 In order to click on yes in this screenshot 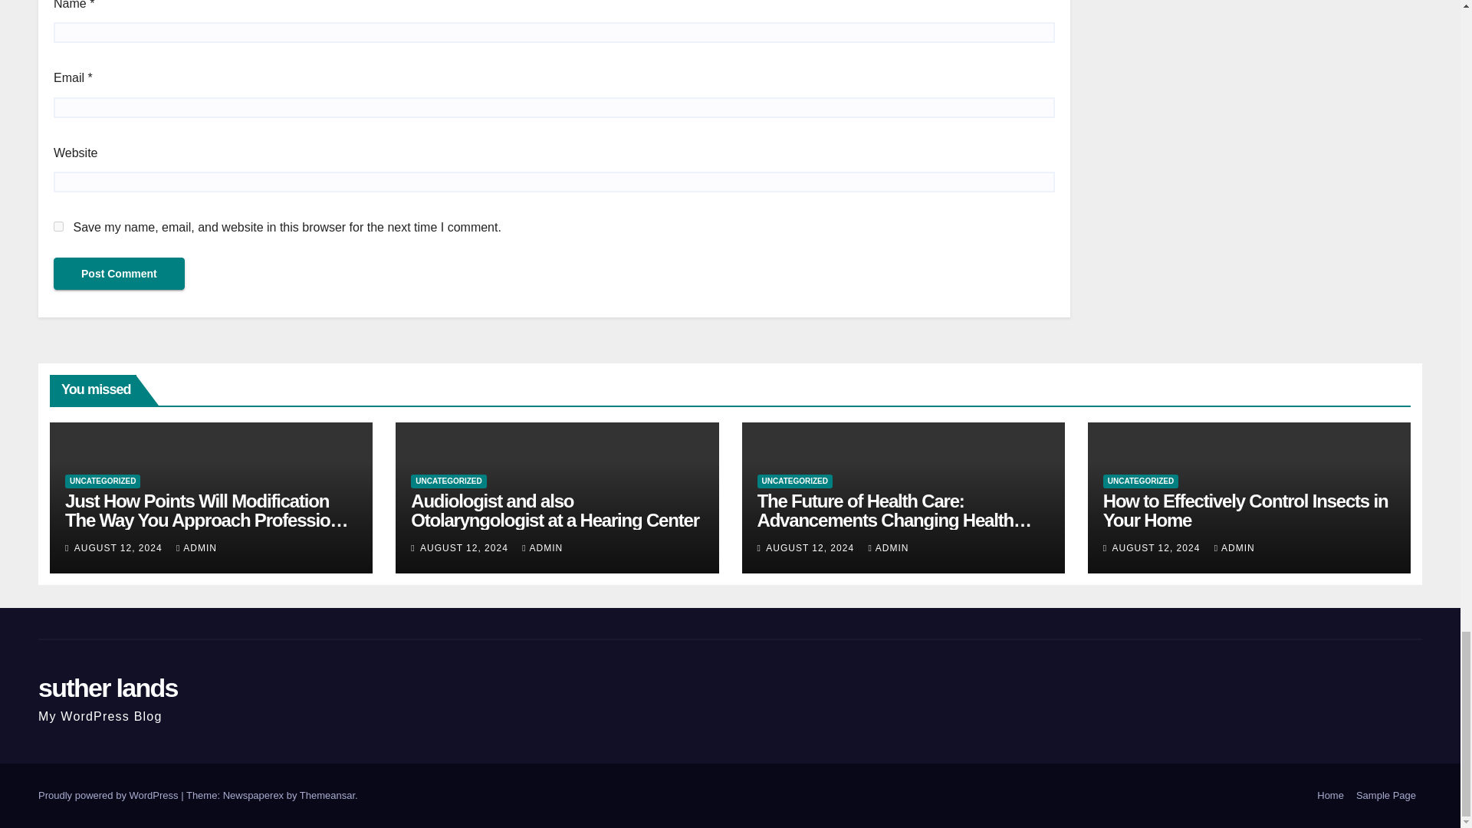, I will do `click(58, 227)`.